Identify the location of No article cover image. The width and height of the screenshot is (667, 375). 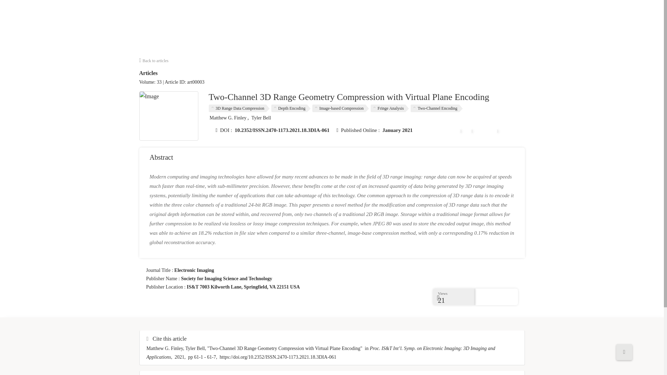
(169, 116).